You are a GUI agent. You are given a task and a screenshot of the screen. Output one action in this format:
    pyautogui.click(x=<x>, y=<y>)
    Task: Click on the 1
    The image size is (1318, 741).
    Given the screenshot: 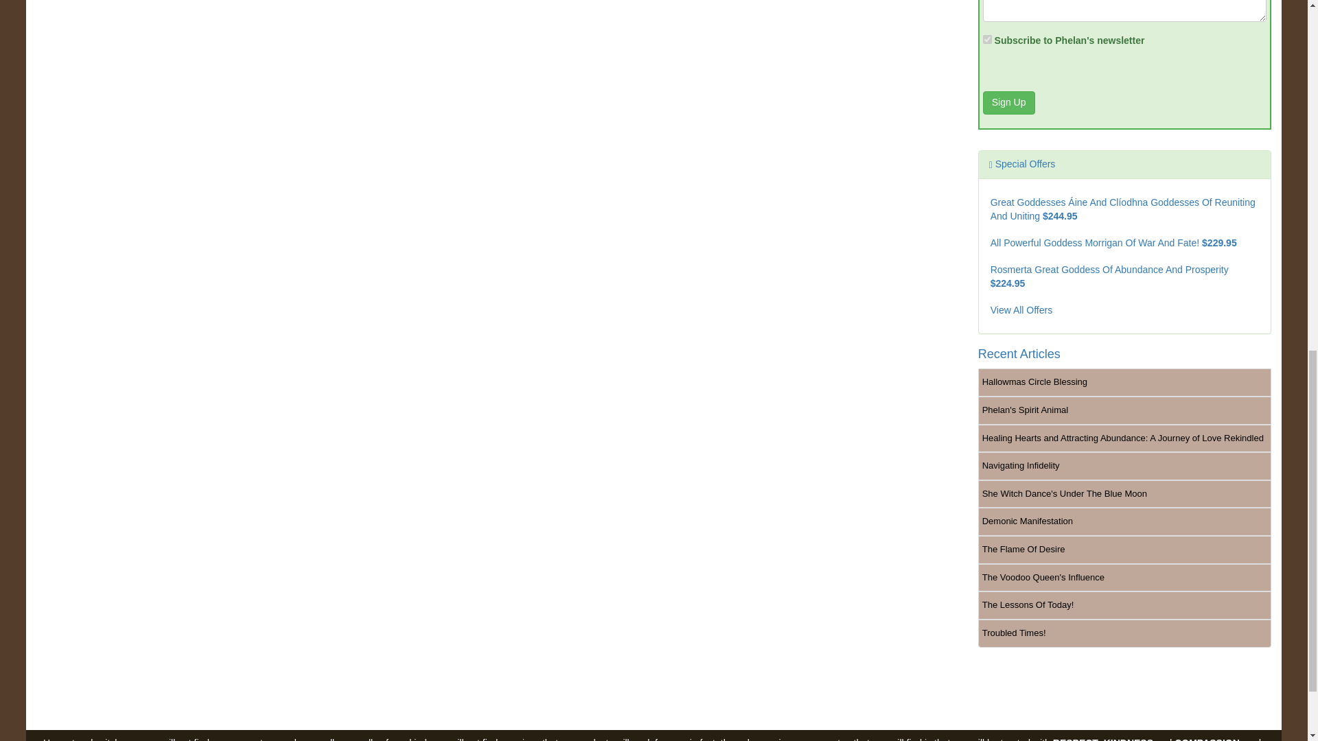 What is the action you would take?
    pyautogui.click(x=987, y=38)
    